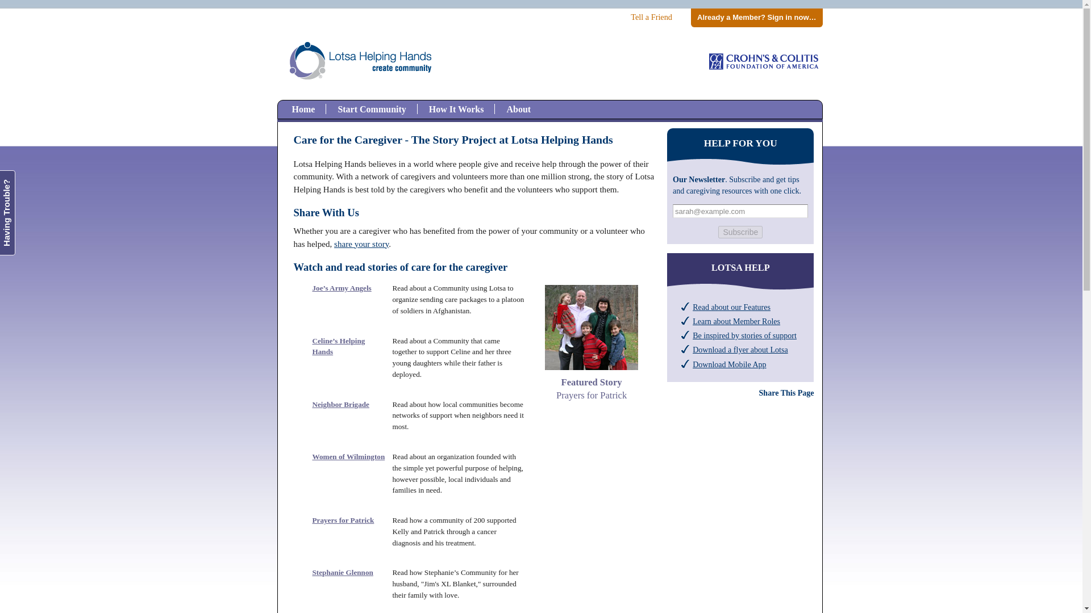  I want to click on Prayers for Patrick, so click(740, 232).